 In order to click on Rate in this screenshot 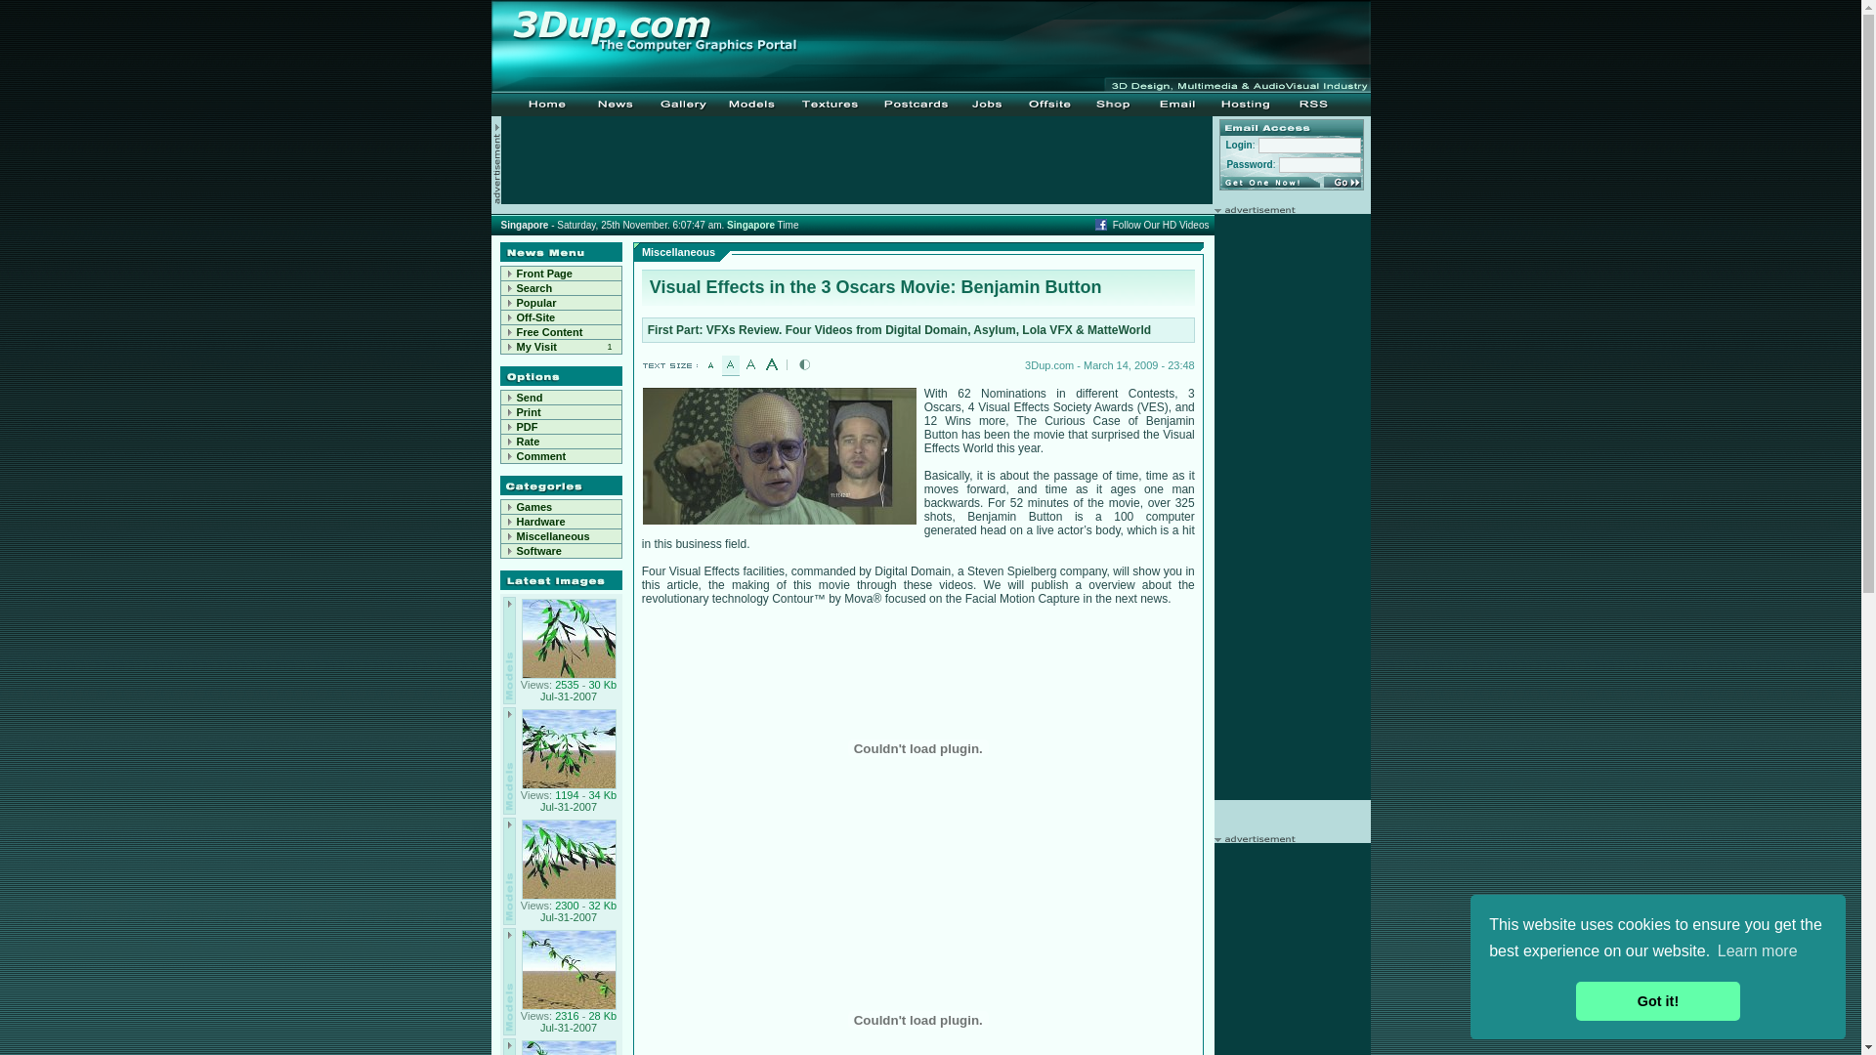, I will do `click(561, 442)`.